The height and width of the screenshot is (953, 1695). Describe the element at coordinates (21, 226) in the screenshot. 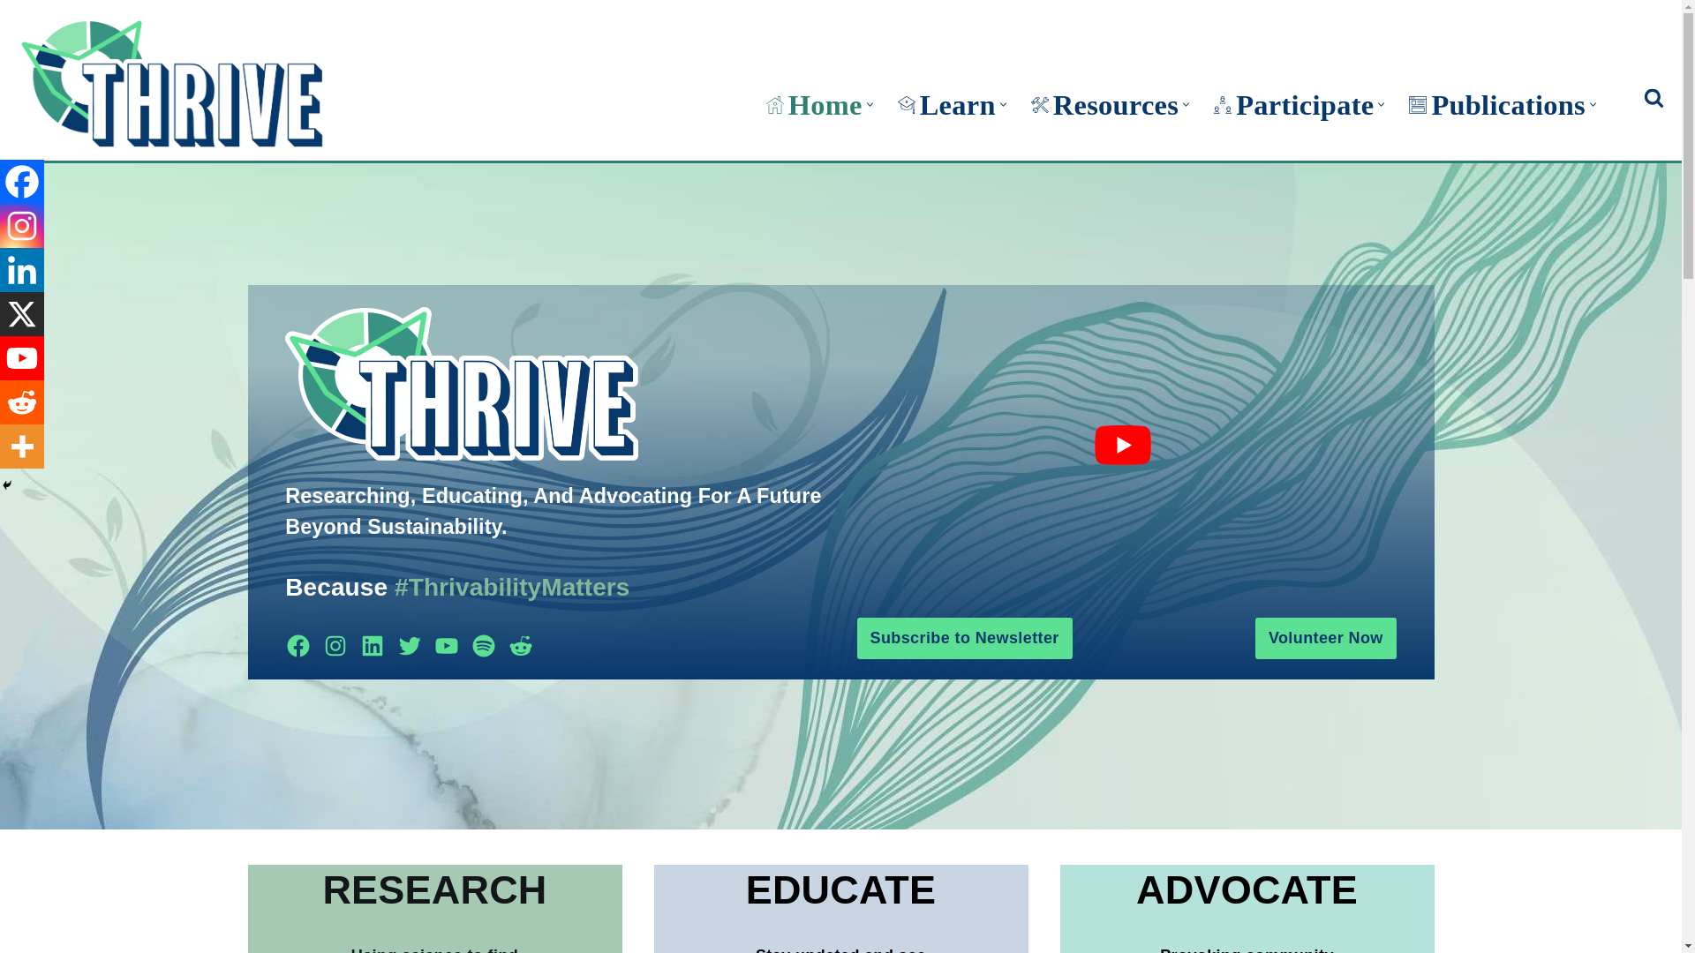

I see `Instagram` at that location.